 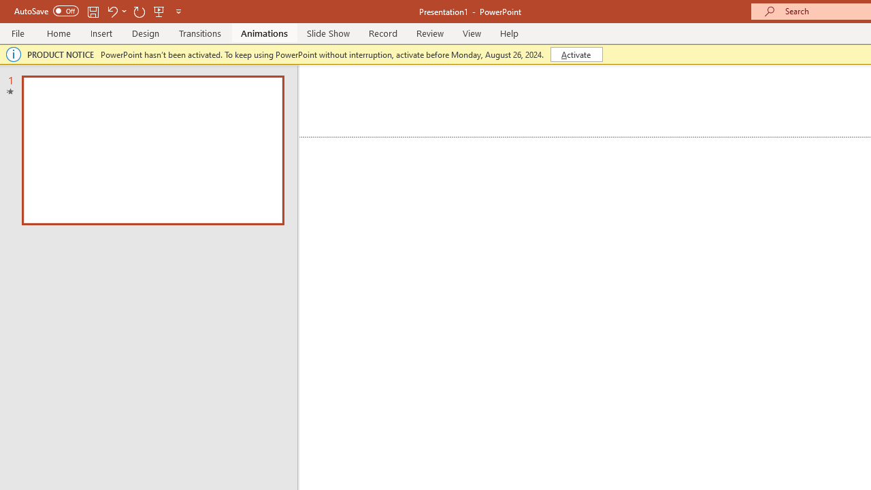 What do you see at coordinates (393, 94) in the screenshot?
I see `Clear Formatting` at bounding box center [393, 94].